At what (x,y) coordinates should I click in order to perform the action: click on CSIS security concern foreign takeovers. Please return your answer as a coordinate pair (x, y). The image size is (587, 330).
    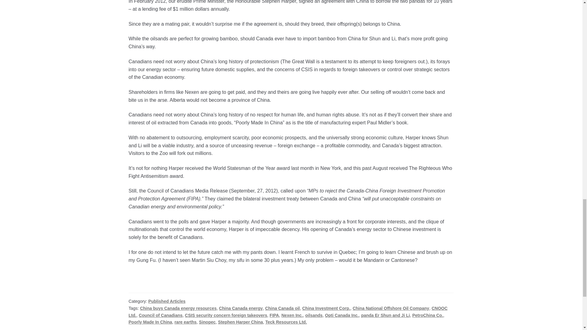
    Looking at the image, I should click on (226, 315).